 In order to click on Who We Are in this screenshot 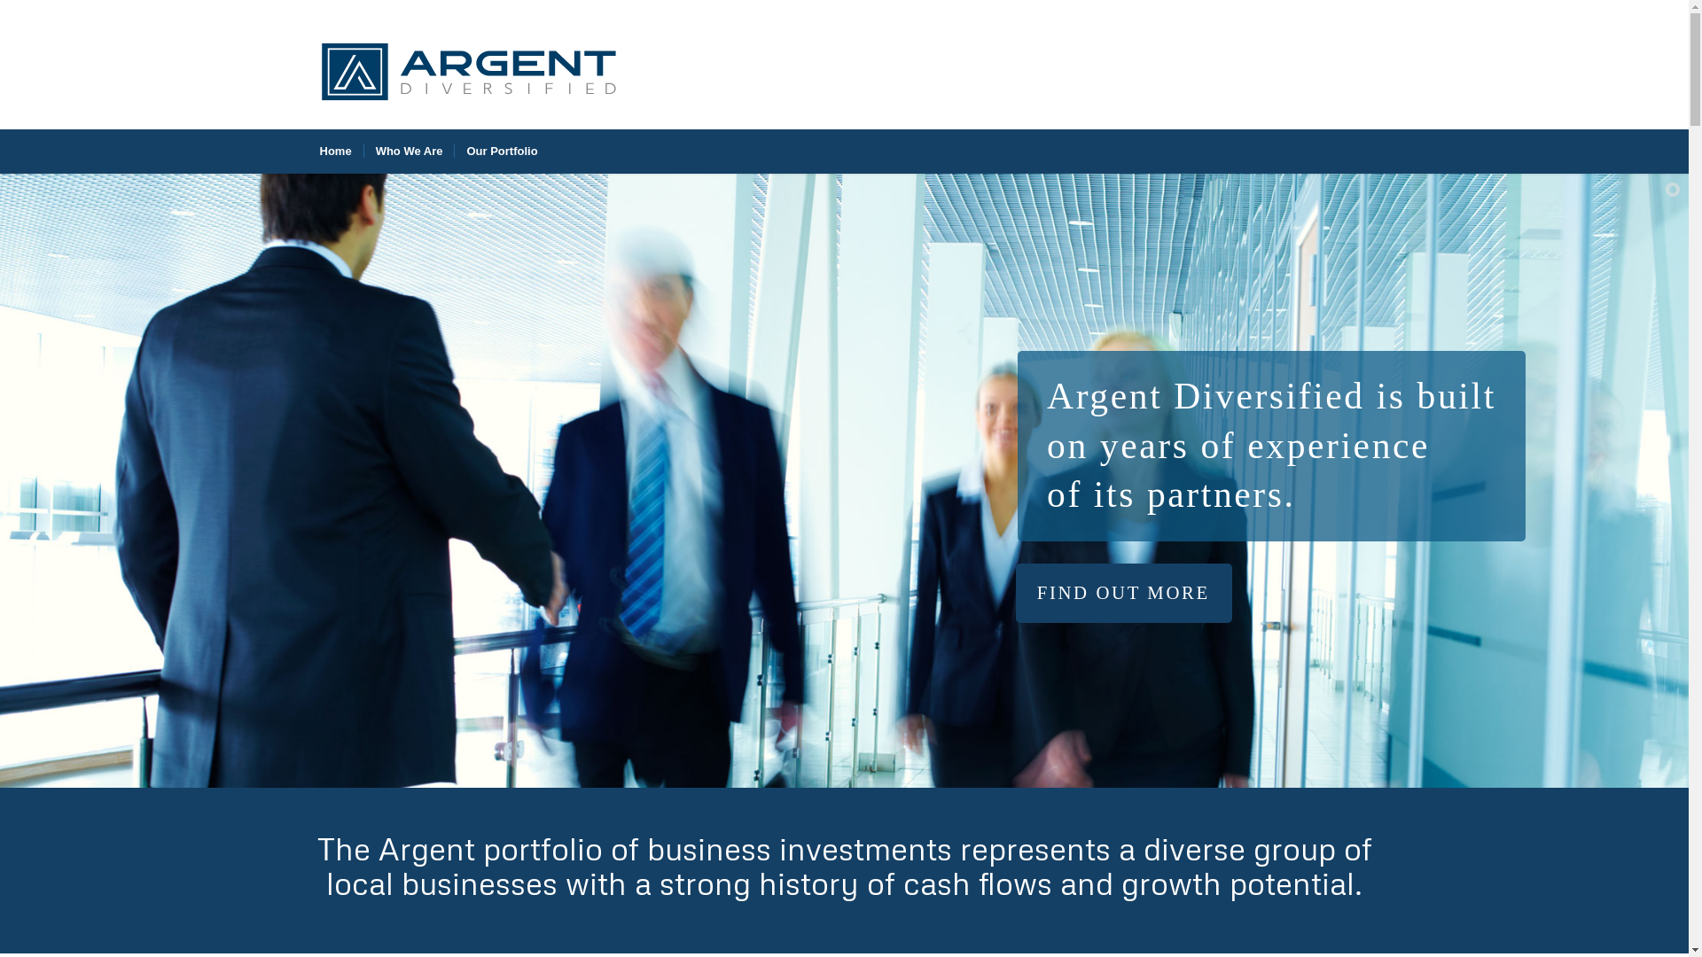, I will do `click(410, 152)`.